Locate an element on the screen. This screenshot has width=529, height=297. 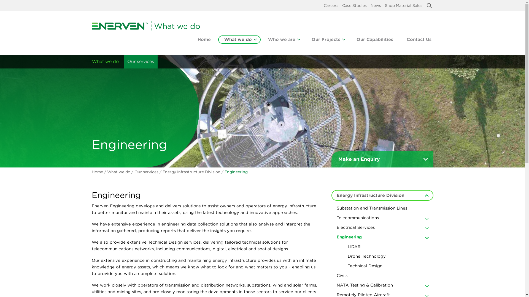
Shop Material Sales is located at coordinates (403, 5).